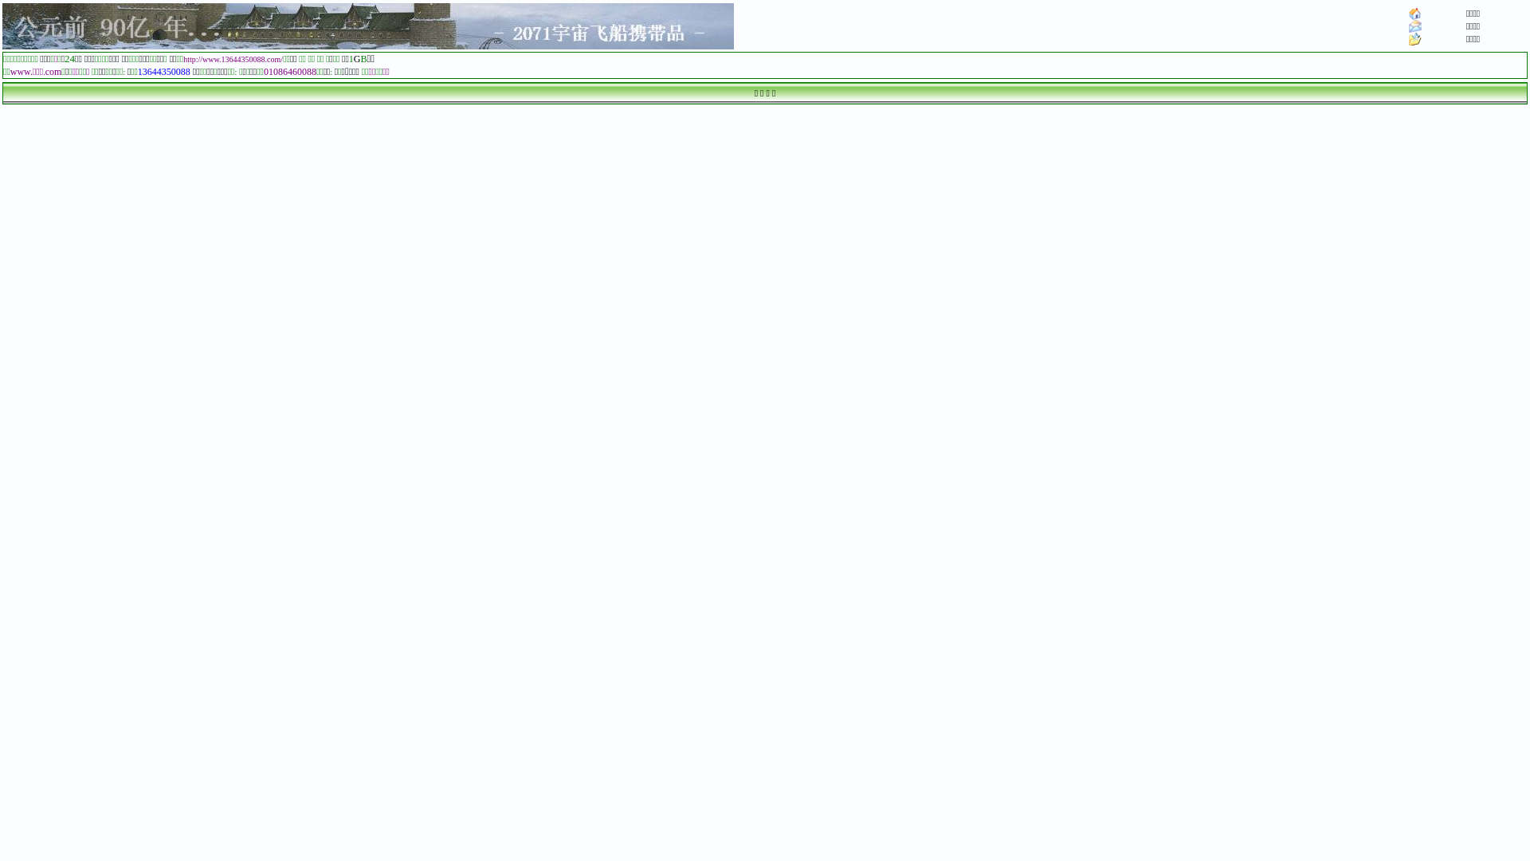 The image size is (1530, 861). What do you see at coordinates (357, 59) in the screenshot?
I see `G` at bounding box center [357, 59].